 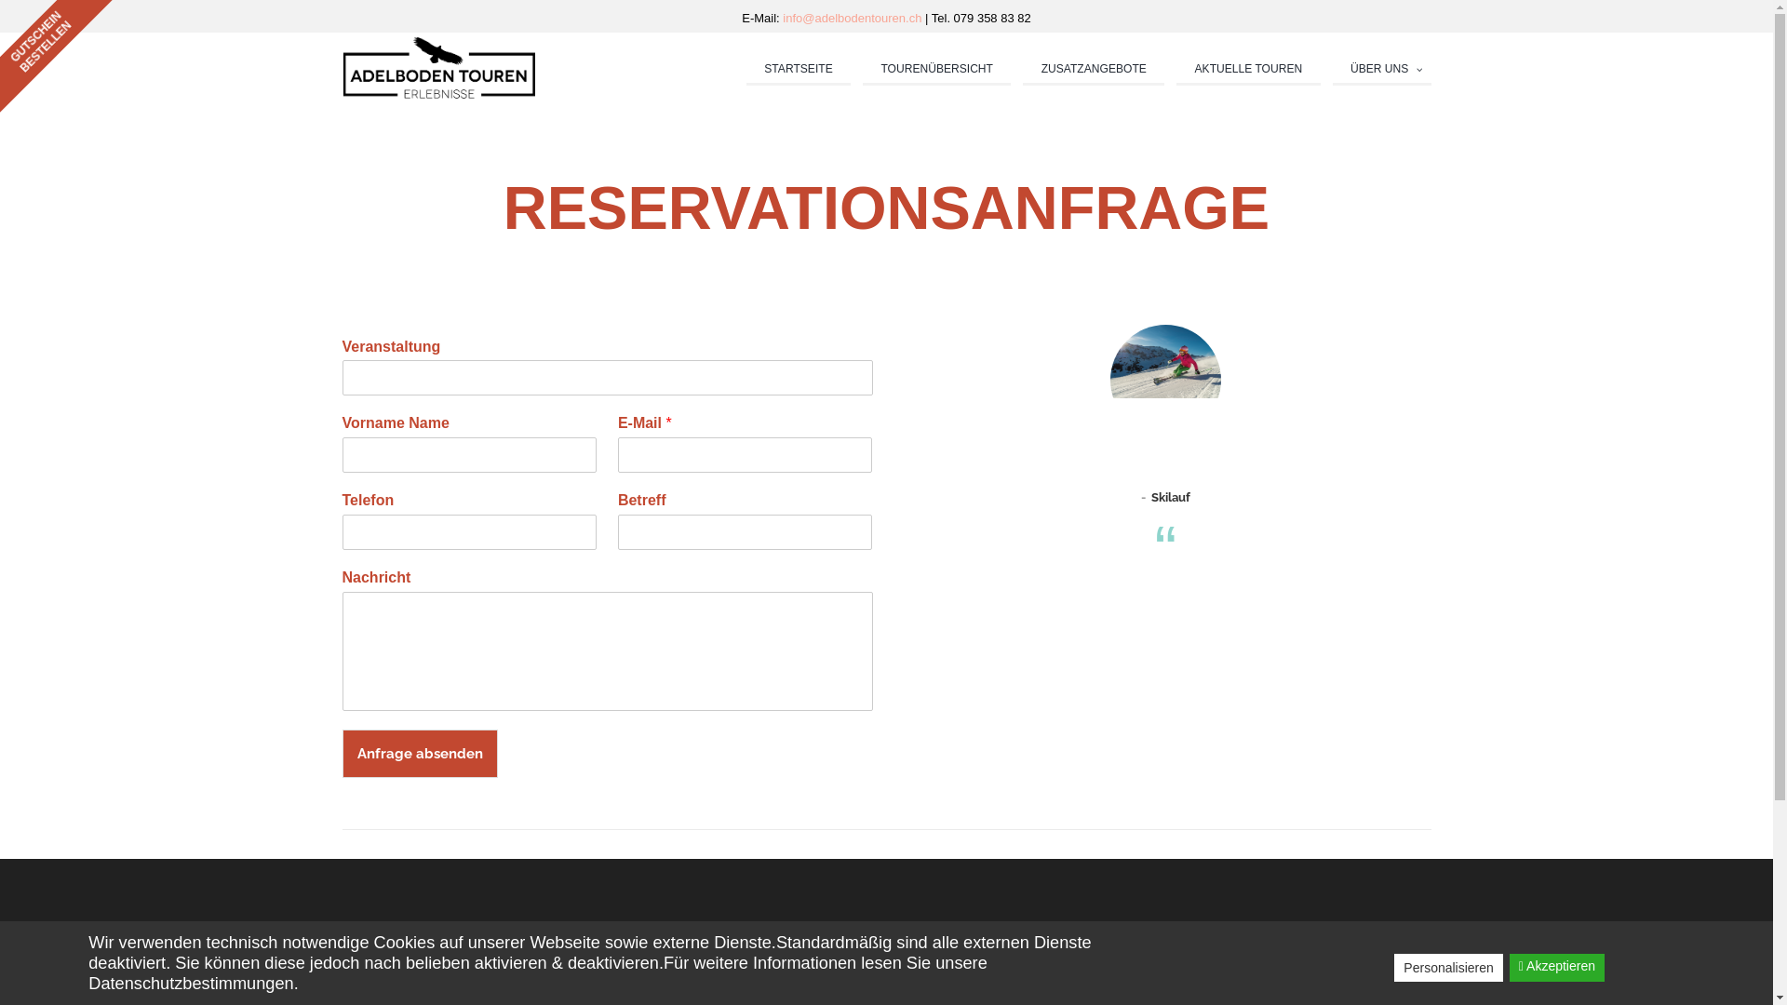 I want to click on info@adelbodentouren.ch, so click(x=854, y=19).